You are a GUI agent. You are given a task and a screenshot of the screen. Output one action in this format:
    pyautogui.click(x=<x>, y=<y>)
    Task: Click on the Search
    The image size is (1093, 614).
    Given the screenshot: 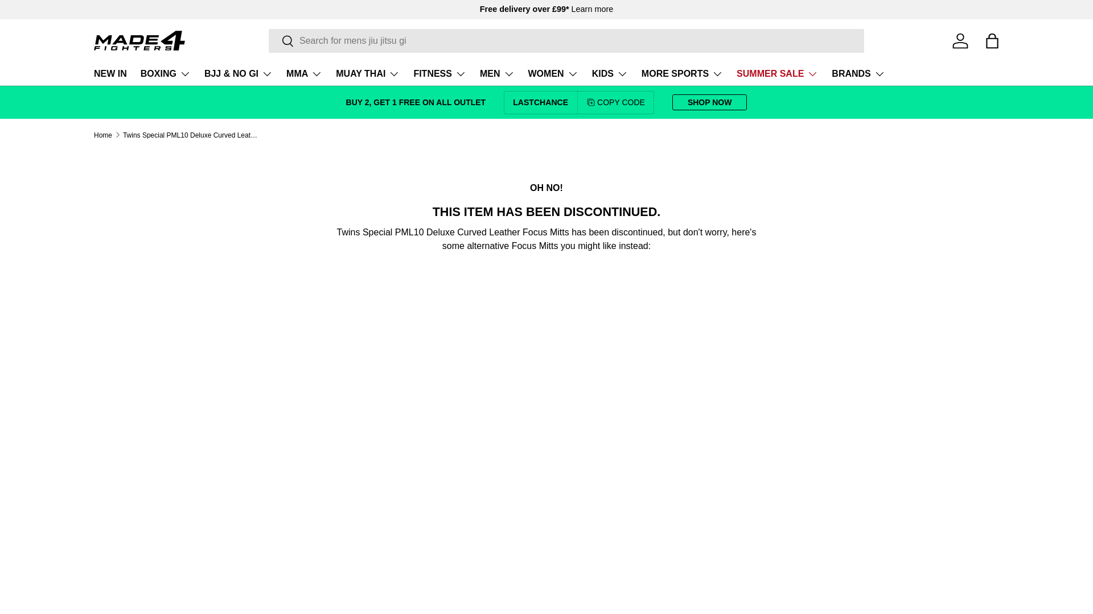 What is the action you would take?
    pyautogui.click(x=281, y=42)
    